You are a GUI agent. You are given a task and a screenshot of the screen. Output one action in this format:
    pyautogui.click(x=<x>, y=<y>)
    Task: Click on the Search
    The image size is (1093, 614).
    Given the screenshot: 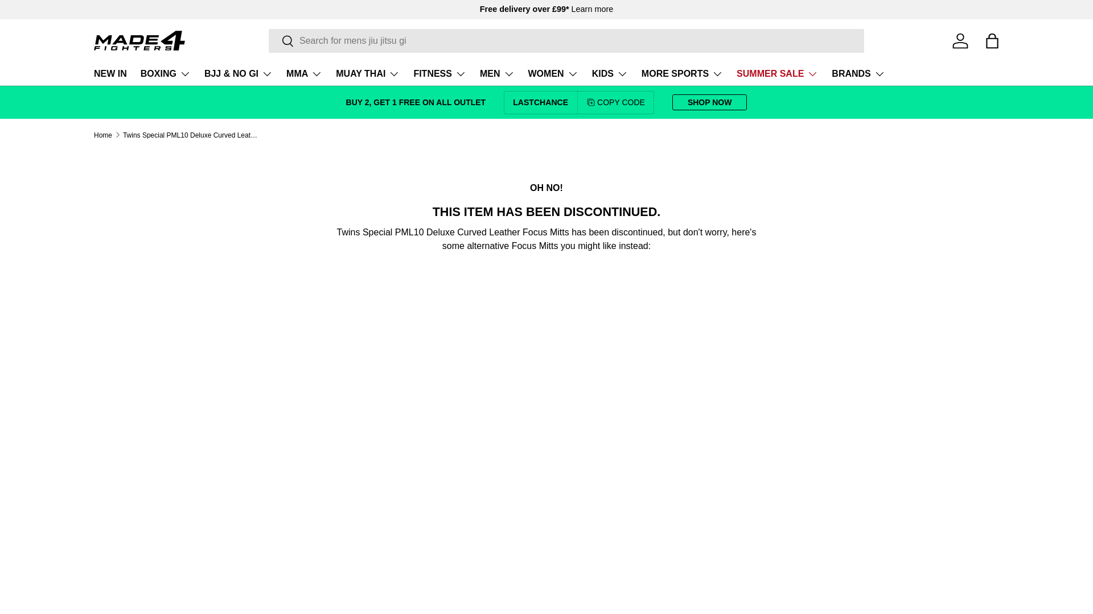 What is the action you would take?
    pyautogui.click(x=281, y=42)
    